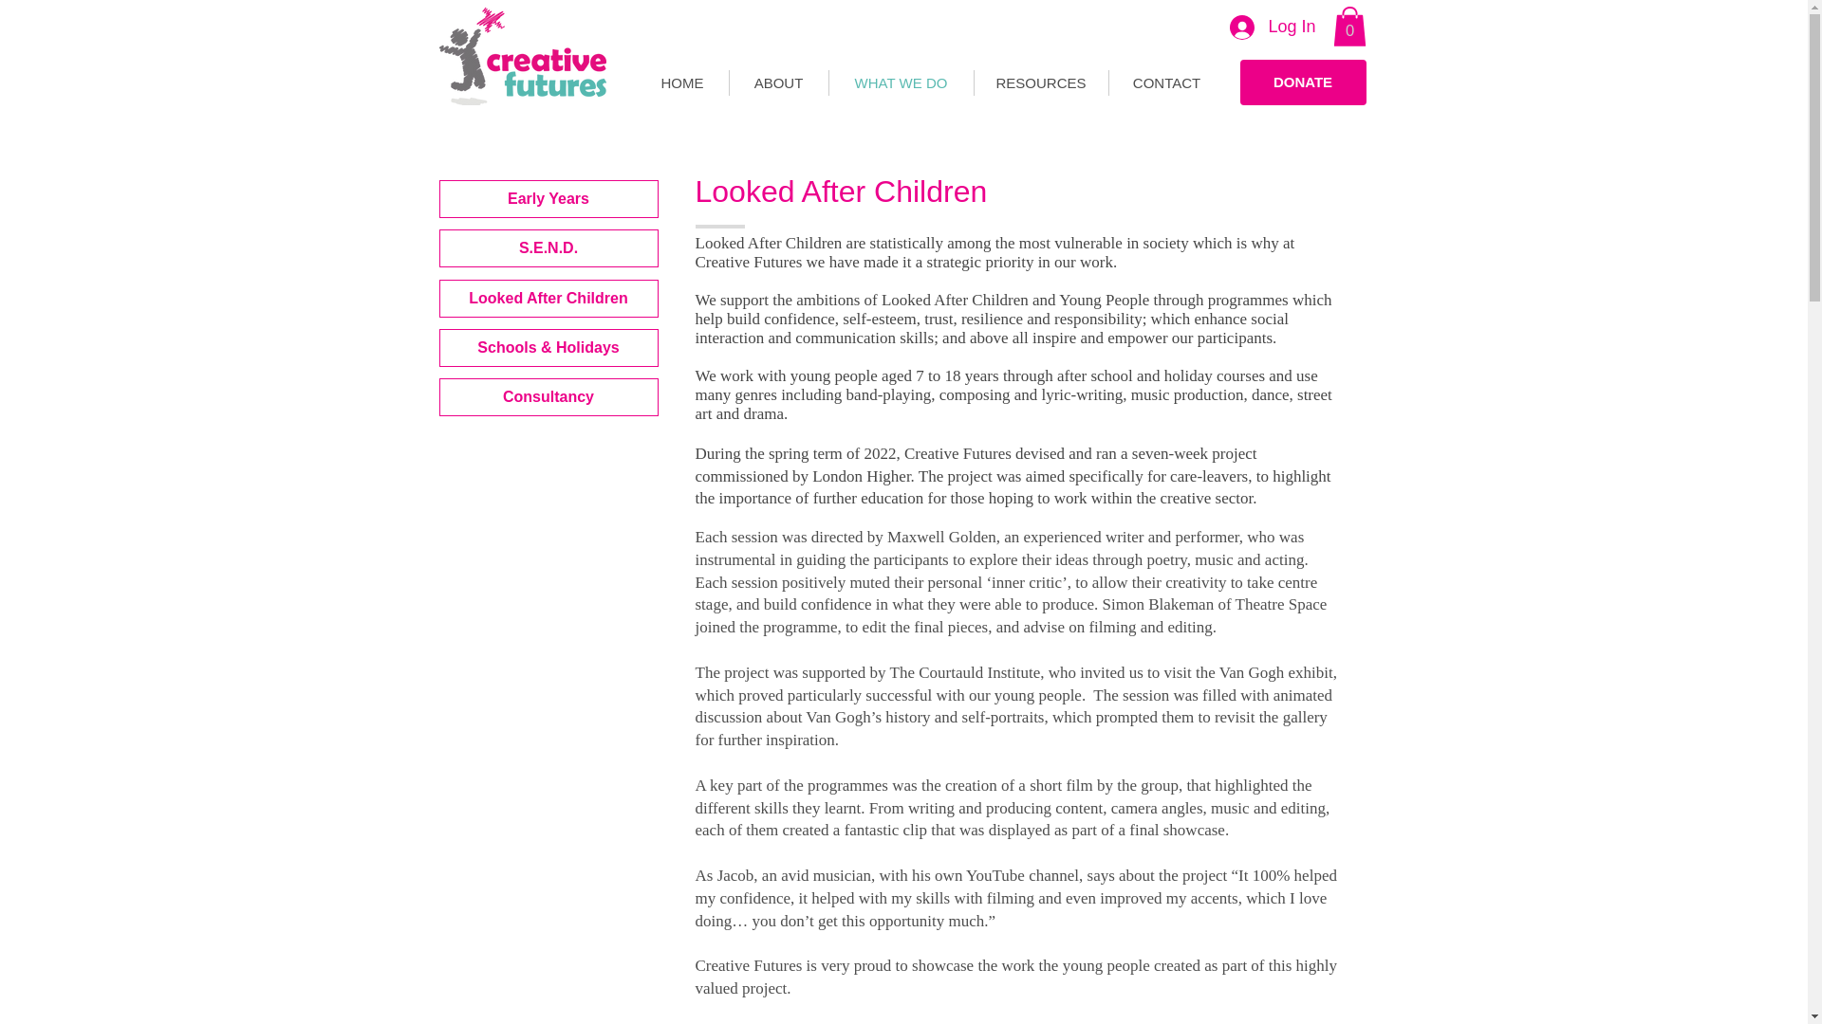 This screenshot has height=1024, width=1822. Describe the element at coordinates (778, 83) in the screenshot. I see `ABOUT` at that location.